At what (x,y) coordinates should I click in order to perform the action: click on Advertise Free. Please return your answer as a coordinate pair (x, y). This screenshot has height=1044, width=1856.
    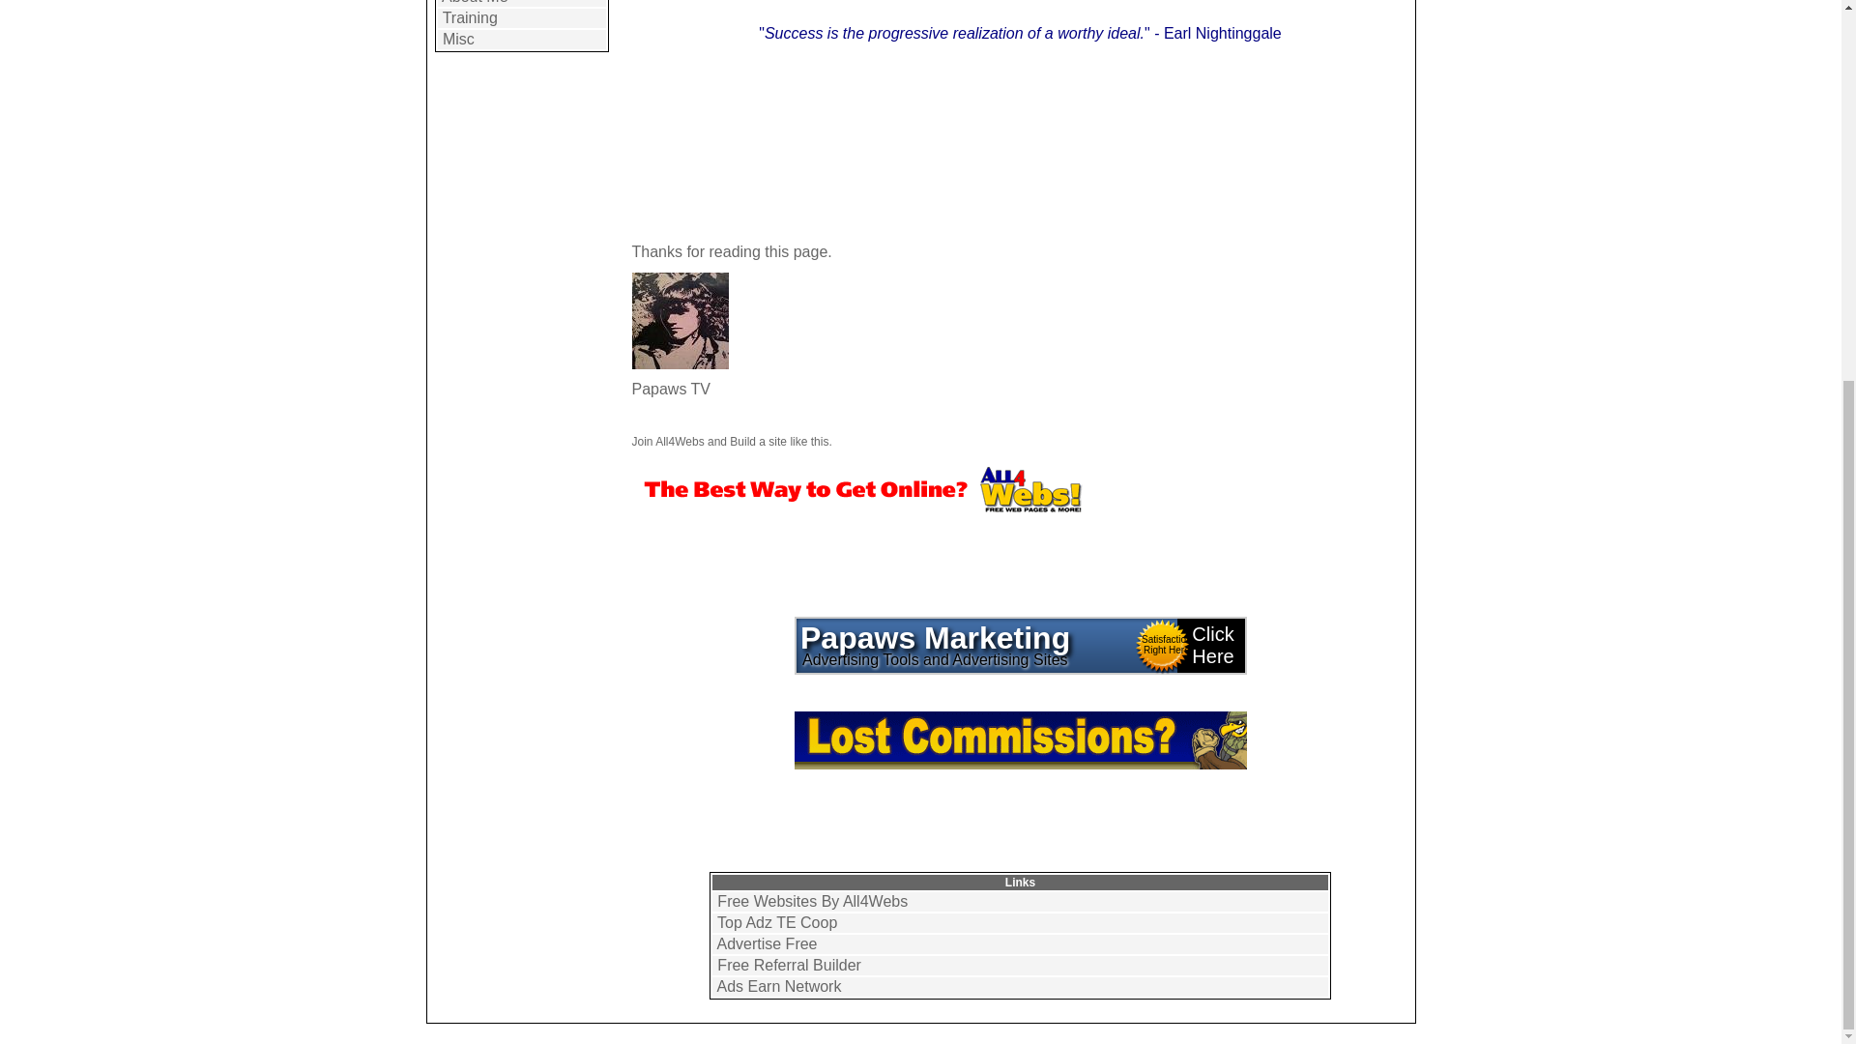
    Looking at the image, I should click on (766, 943).